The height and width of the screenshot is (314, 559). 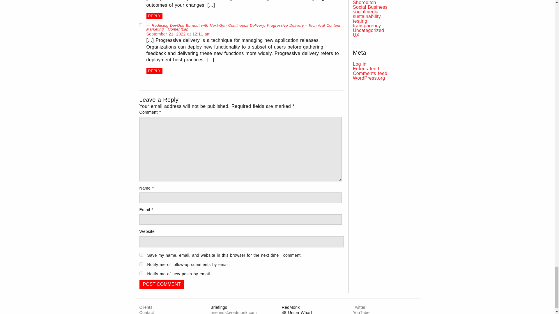 What do you see at coordinates (141, 264) in the screenshot?
I see `subscribe` at bounding box center [141, 264].